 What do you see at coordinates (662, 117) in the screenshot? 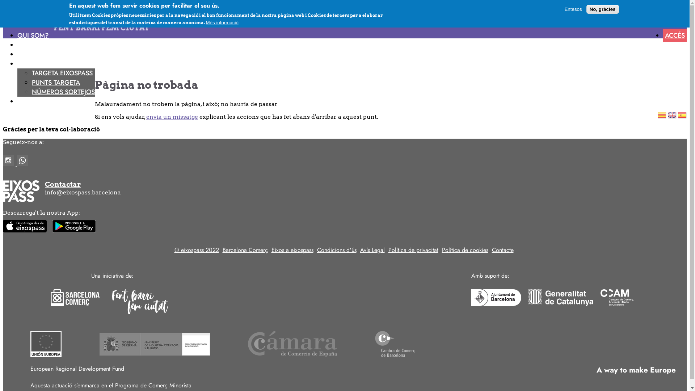
I see `Catalan` at bounding box center [662, 117].